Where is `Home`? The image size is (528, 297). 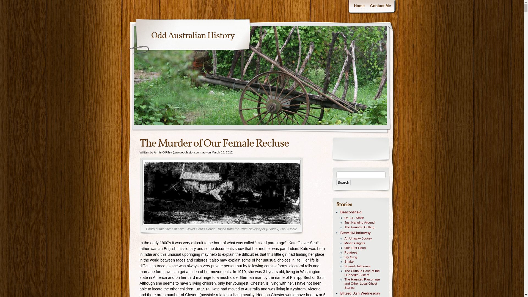
Home is located at coordinates (359, 6).